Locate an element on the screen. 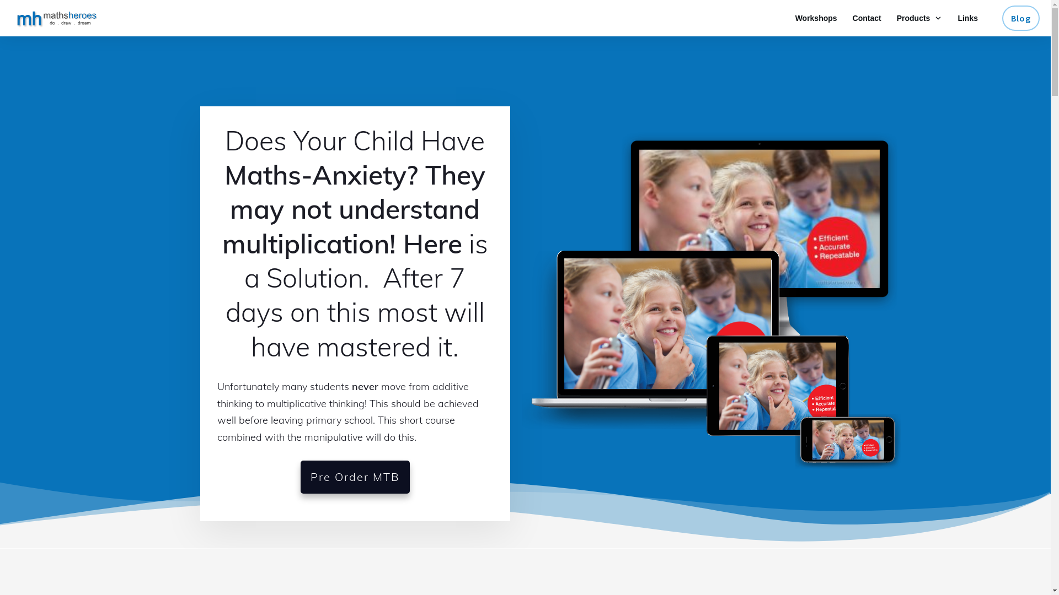  Workshops is located at coordinates (816, 18).